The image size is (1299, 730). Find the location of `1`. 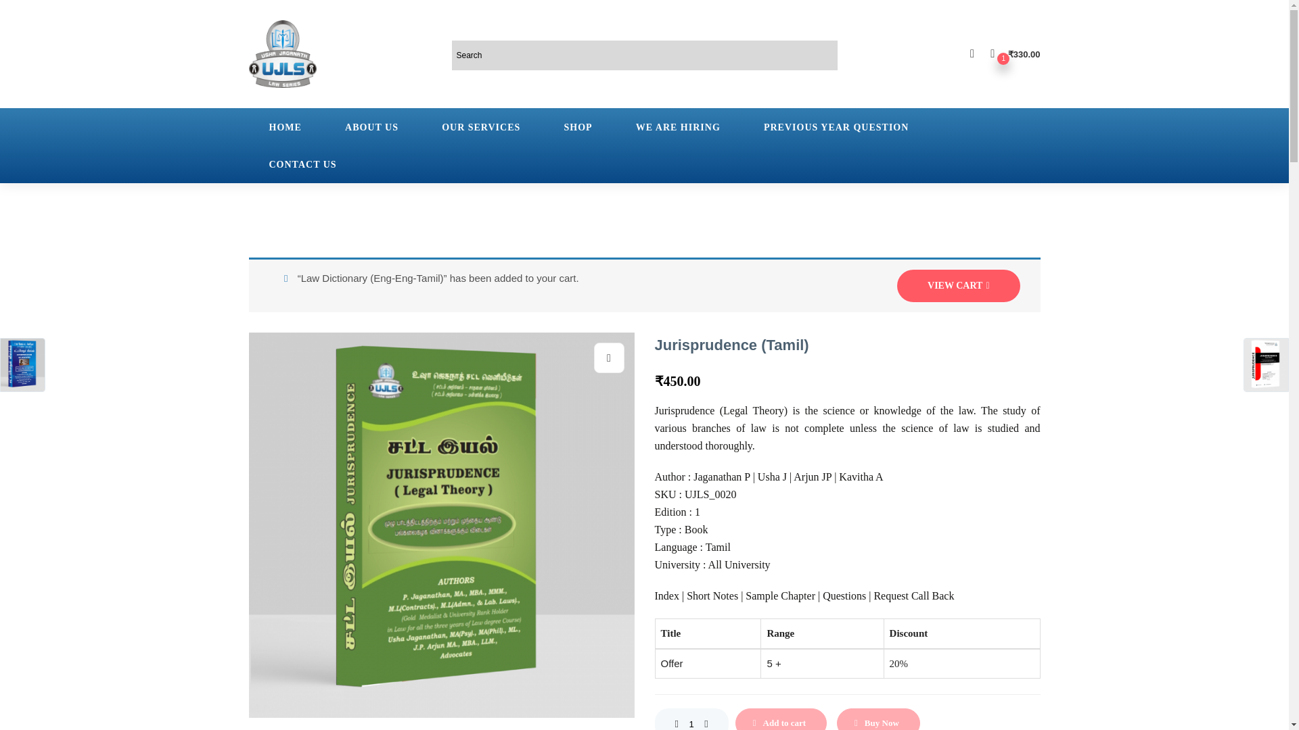

1 is located at coordinates (691, 719).